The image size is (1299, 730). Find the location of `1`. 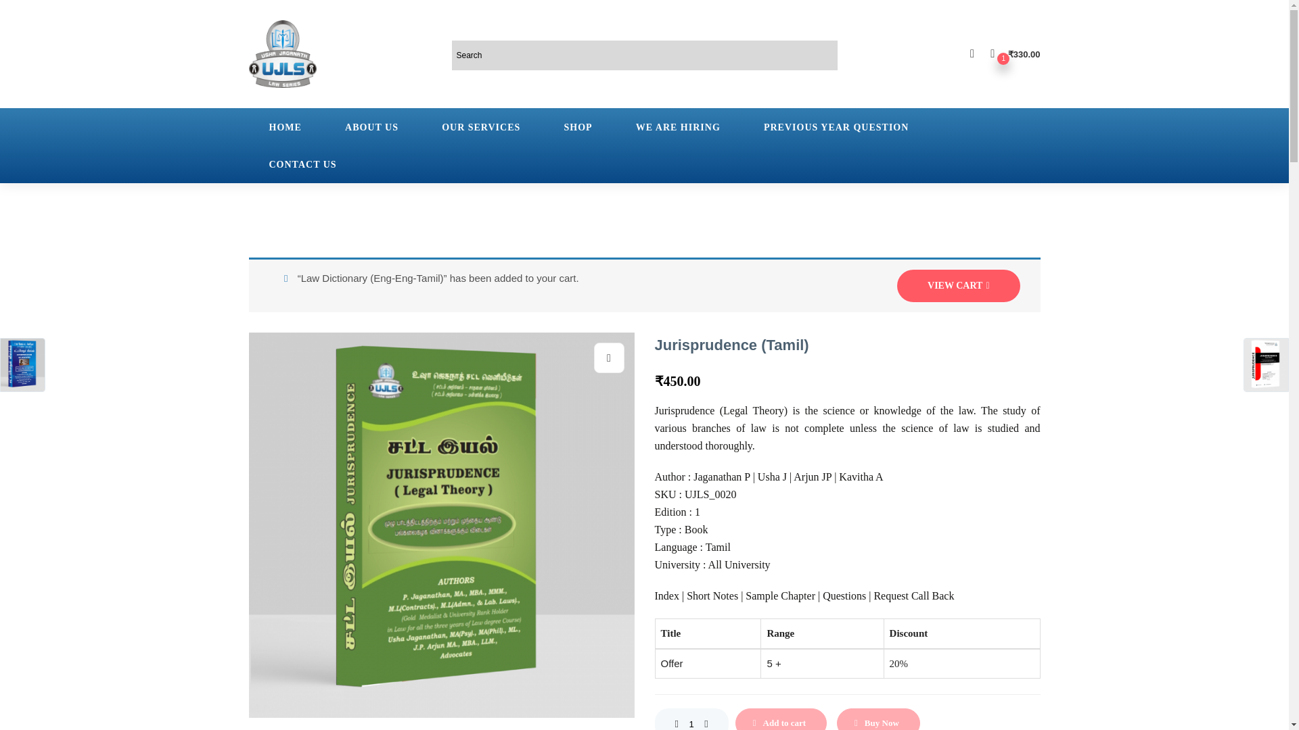

1 is located at coordinates (691, 719).